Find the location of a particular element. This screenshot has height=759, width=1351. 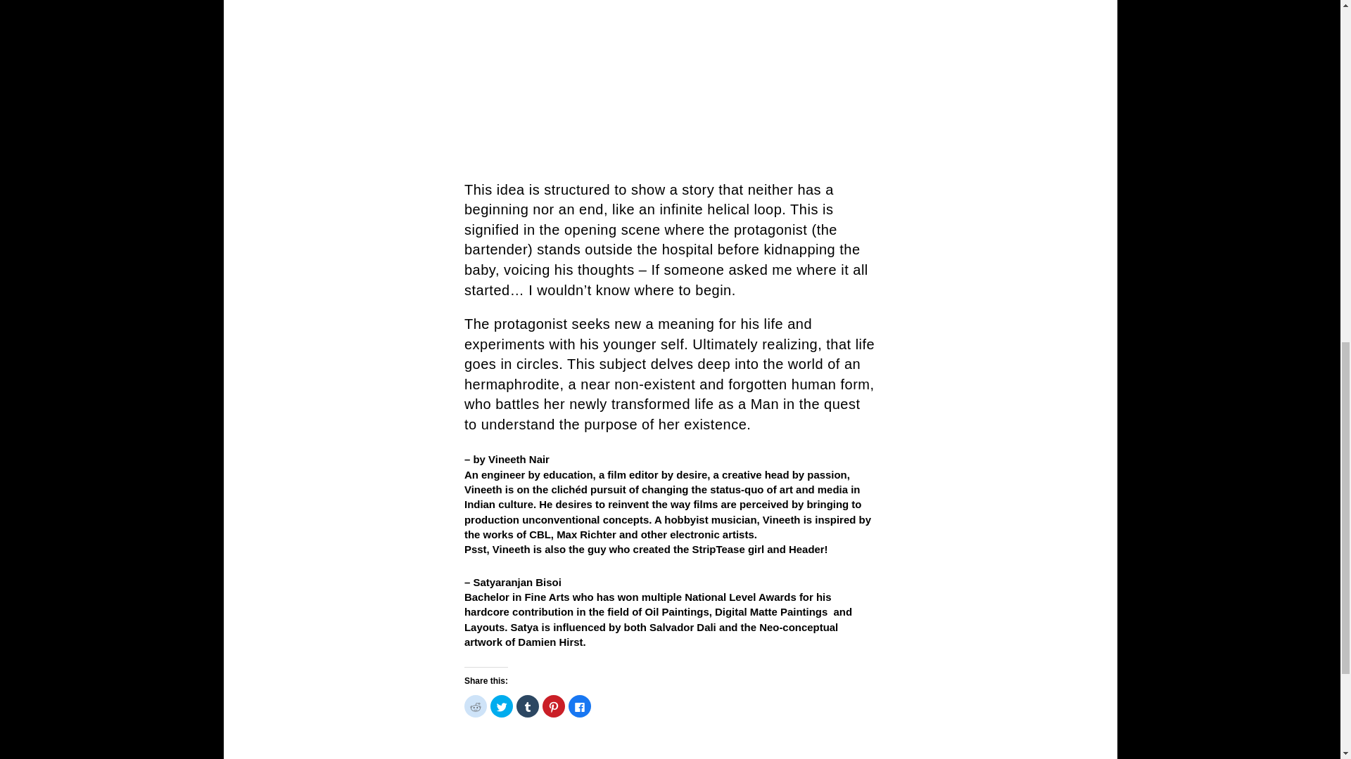

Click to share on Facebook is located at coordinates (580, 706).